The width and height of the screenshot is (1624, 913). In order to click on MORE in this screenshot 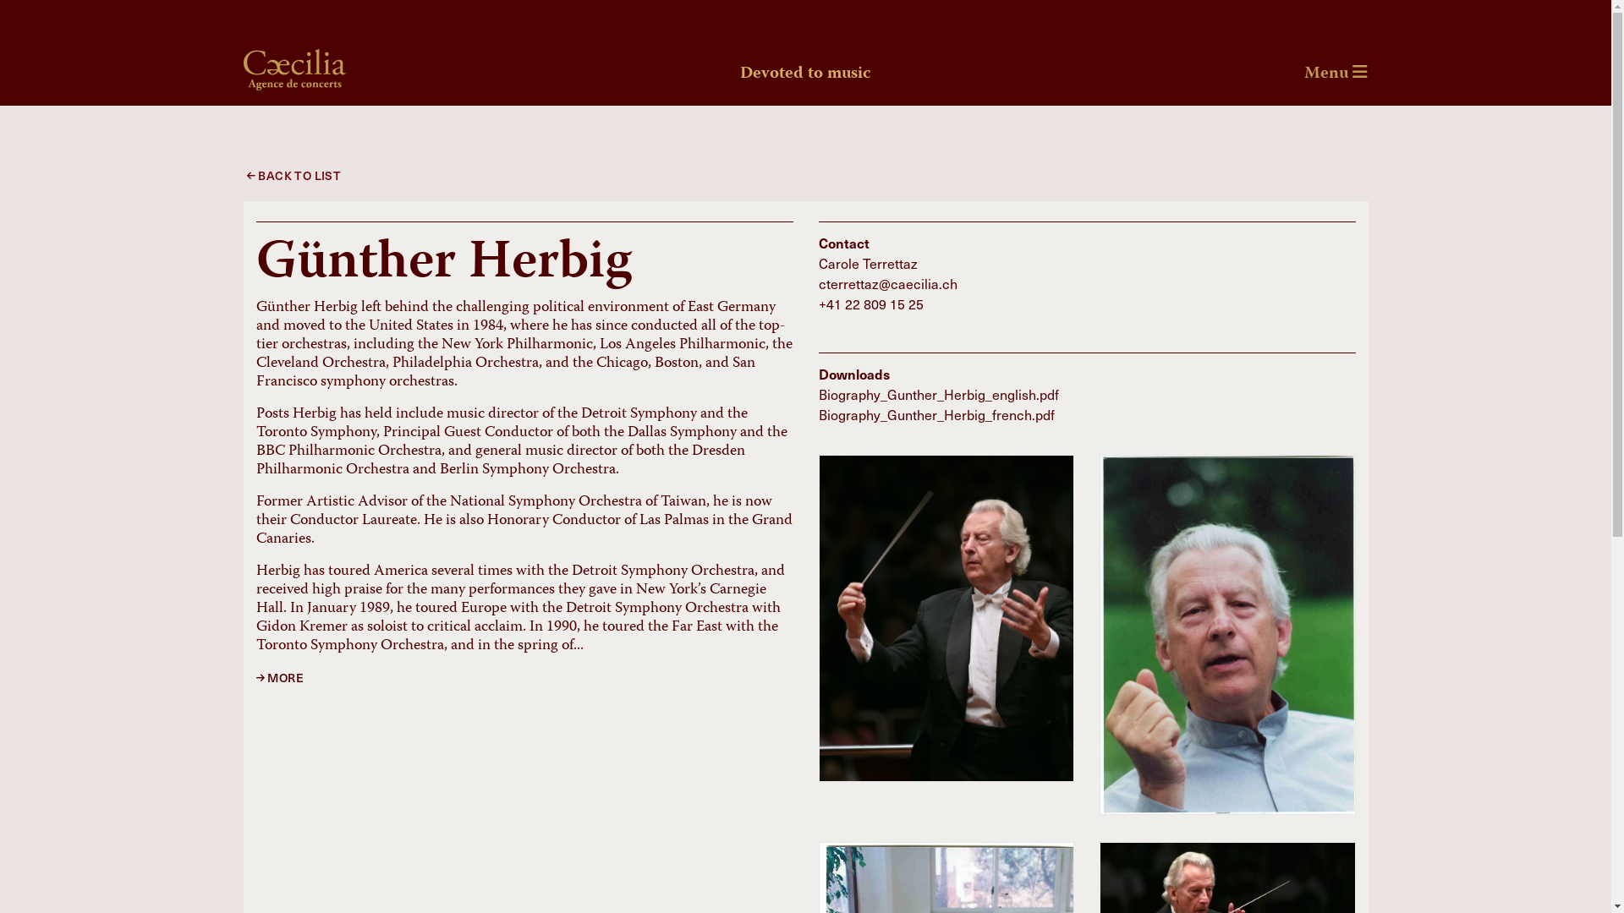, I will do `click(279, 678)`.